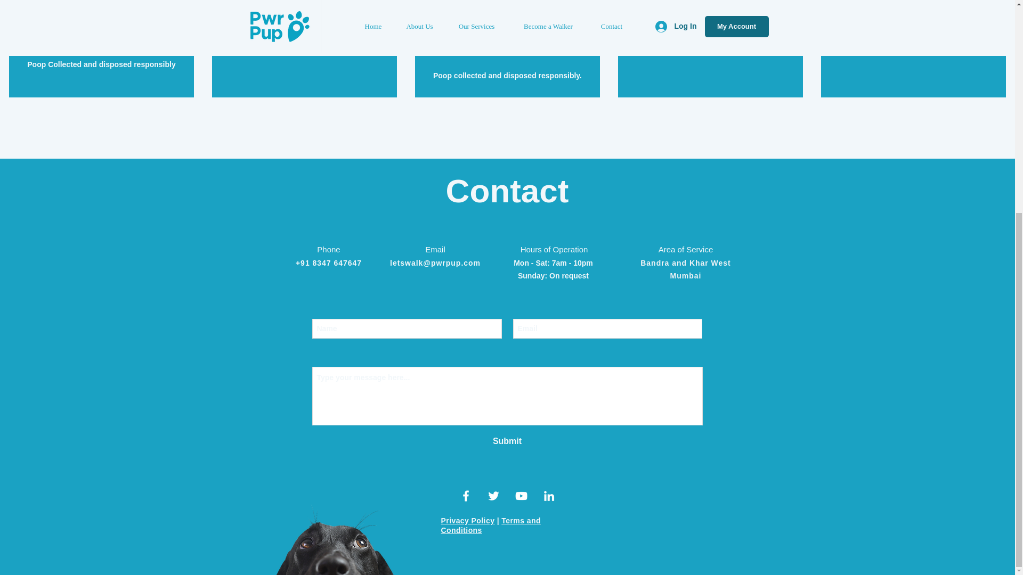  Describe the element at coordinates (507, 441) in the screenshot. I see `Submit` at that location.